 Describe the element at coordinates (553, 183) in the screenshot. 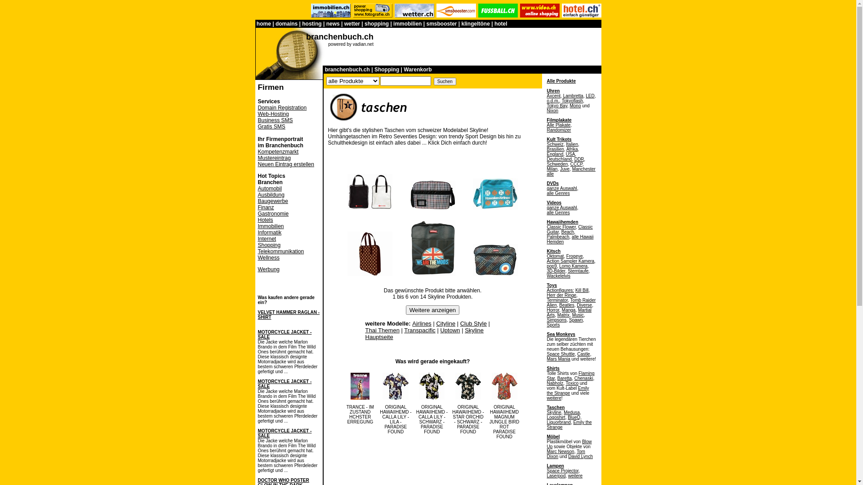

I see `DVDs` at that location.